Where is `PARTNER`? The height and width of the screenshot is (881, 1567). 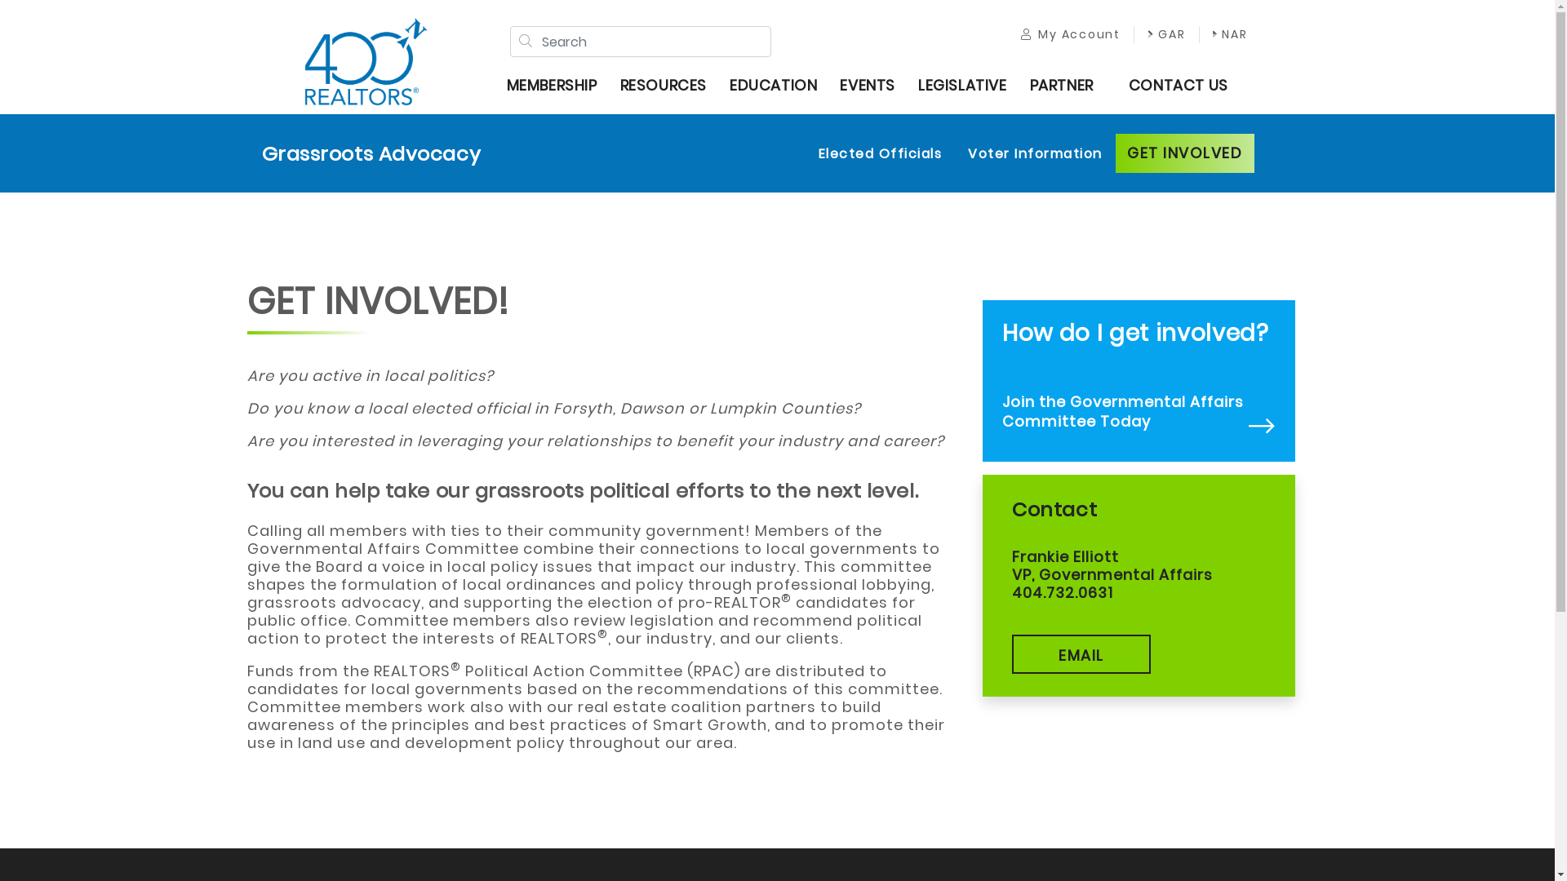 PARTNER is located at coordinates (1070, 86).